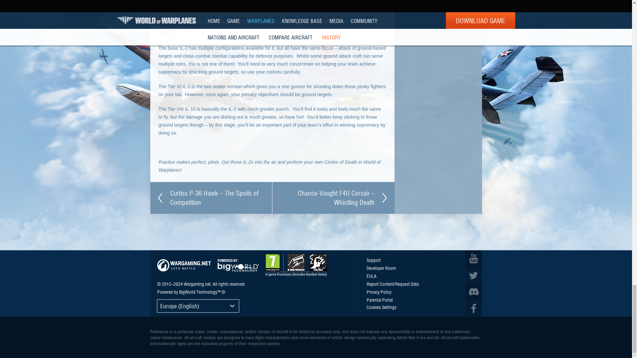 The width and height of the screenshot is (637, 358). Describe the element at coordinates (296, 265) in the screenshot. I see `pegi` at that location.